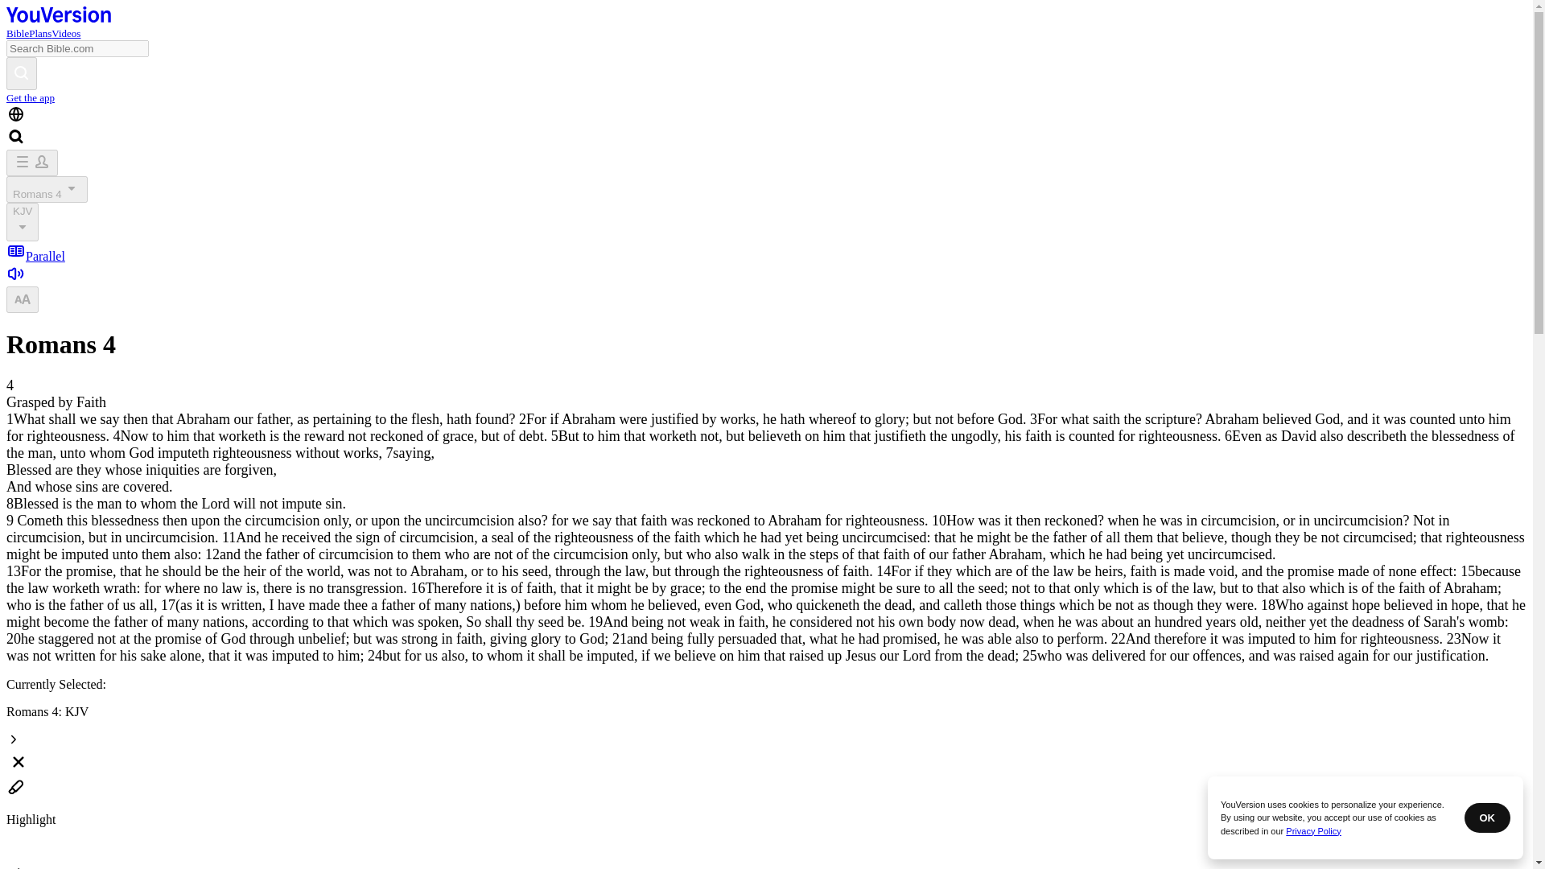  What do you see at coordinates (58, 14) in the screenshot?
I see `YouVersion Logo` at bounding box center [58, 14].